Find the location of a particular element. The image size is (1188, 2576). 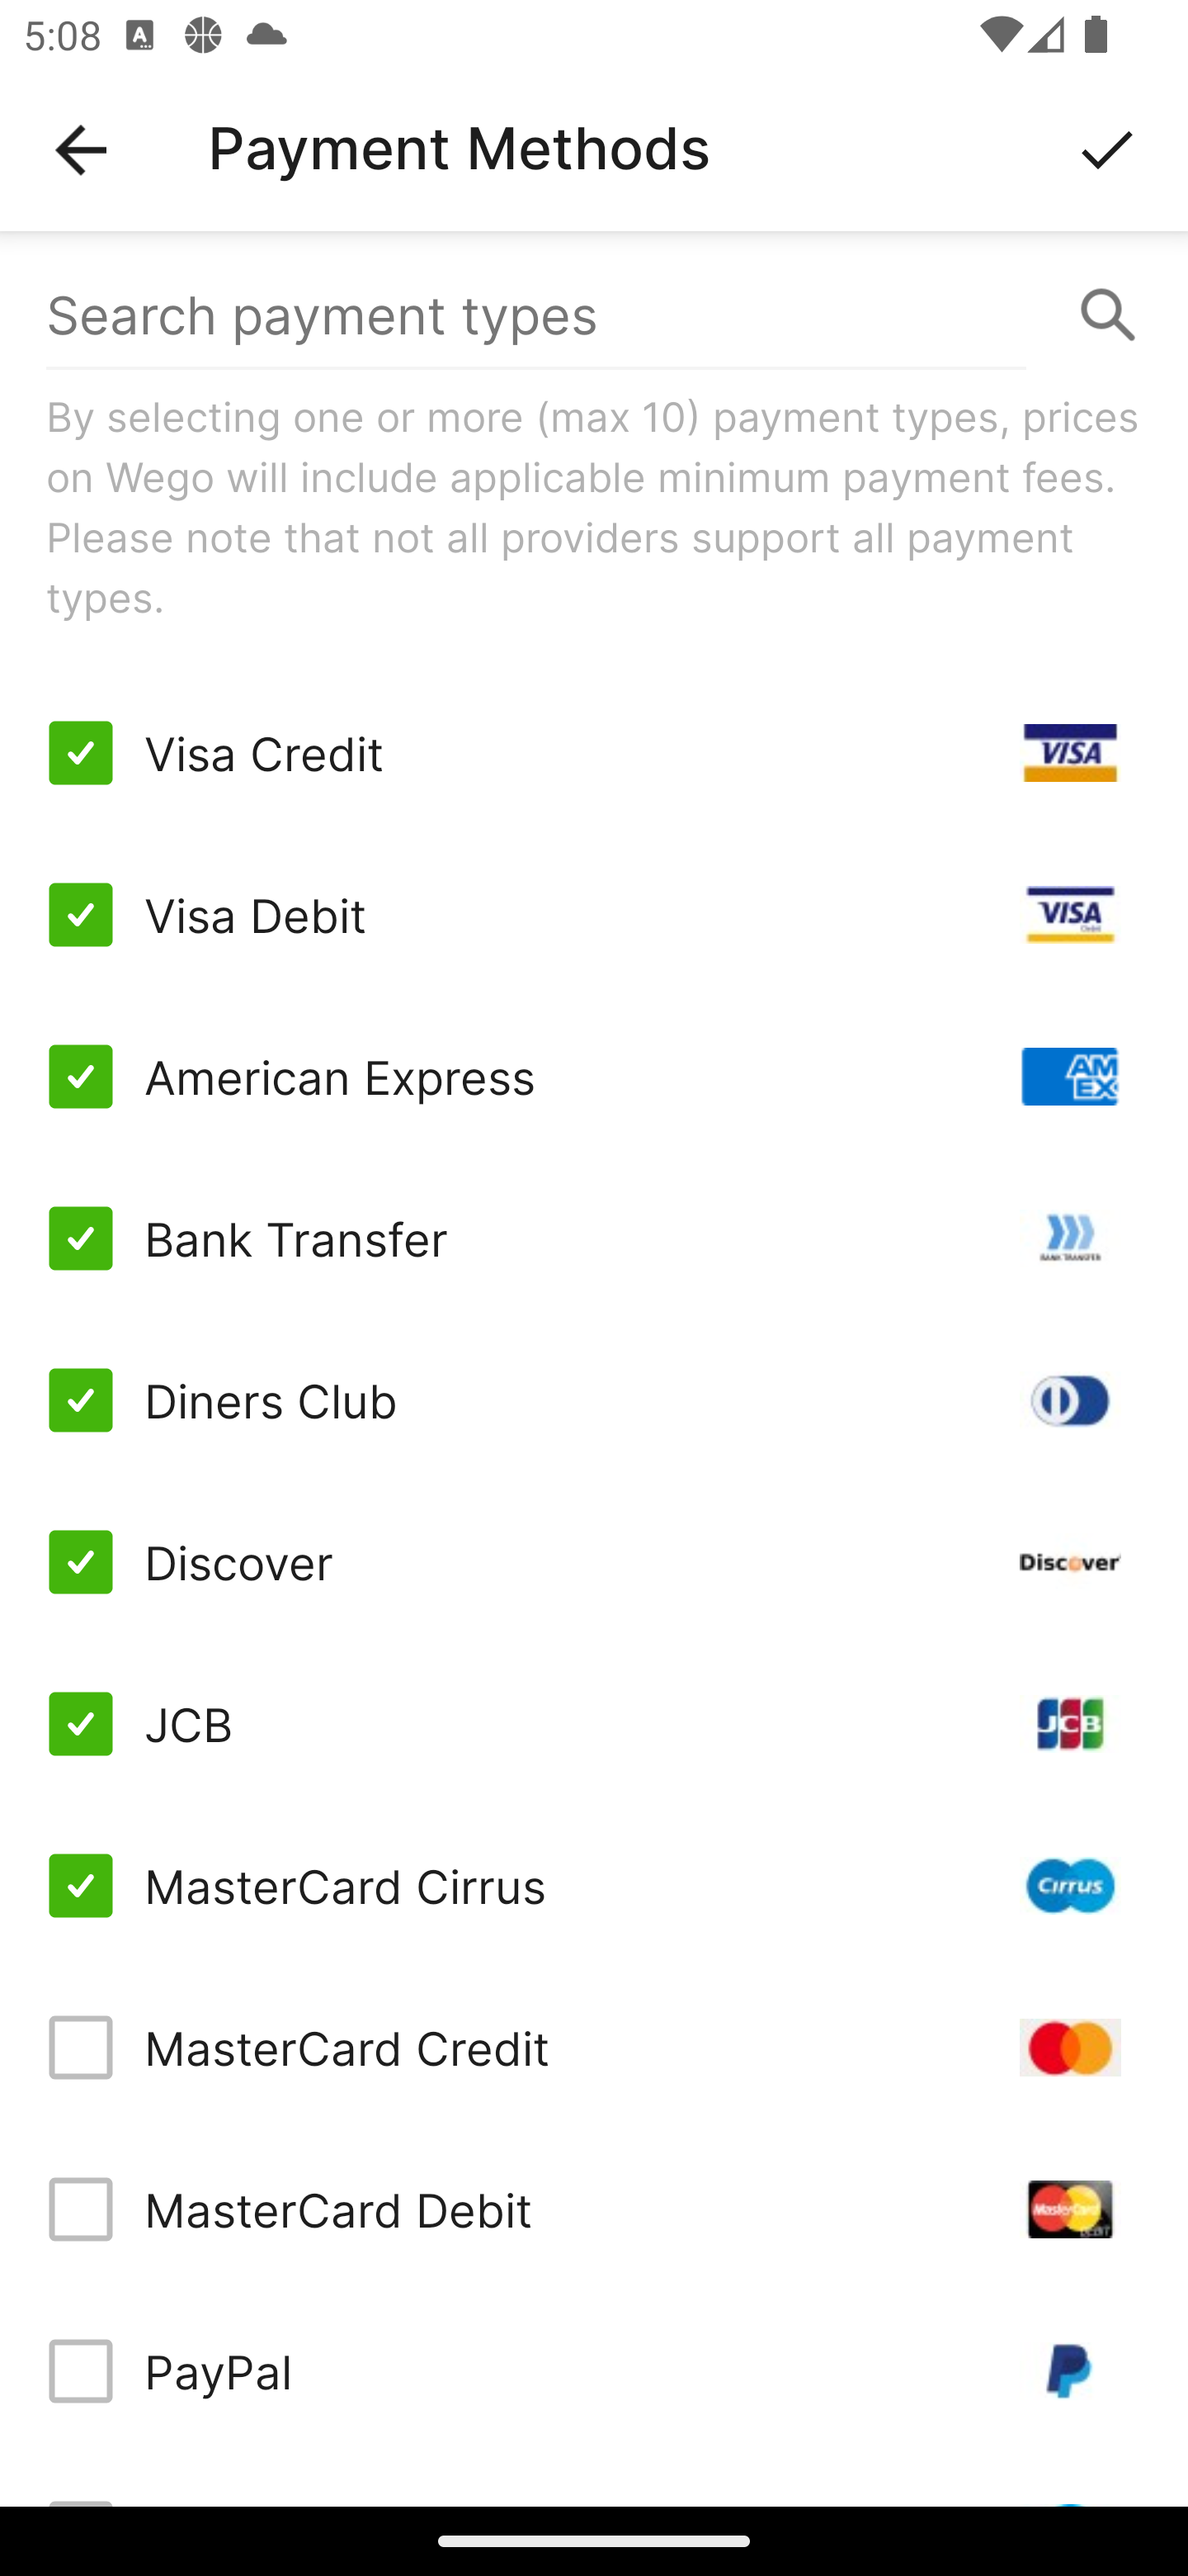

PayPal is located at coordinates (594, 2371).